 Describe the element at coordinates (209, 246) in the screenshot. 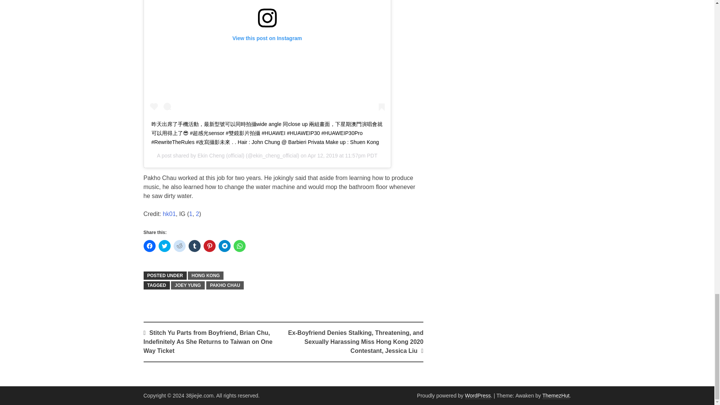

I see `Click to share on Pinterest` at that location.